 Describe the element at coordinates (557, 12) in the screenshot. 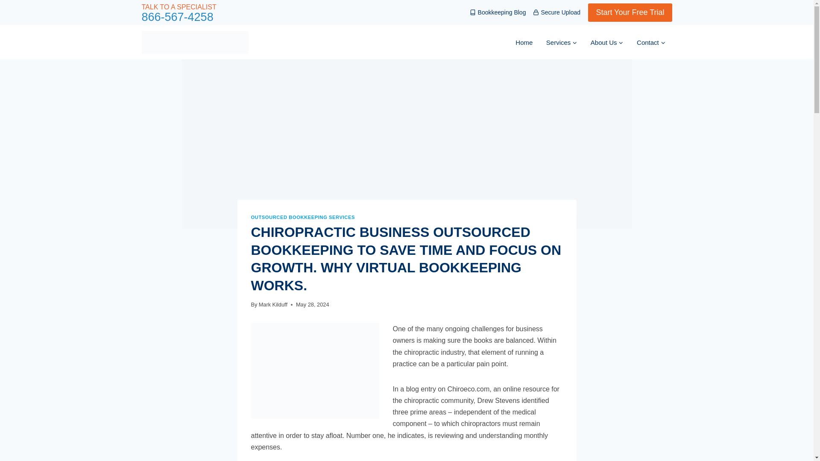

I see `Secure Upload` at that location.